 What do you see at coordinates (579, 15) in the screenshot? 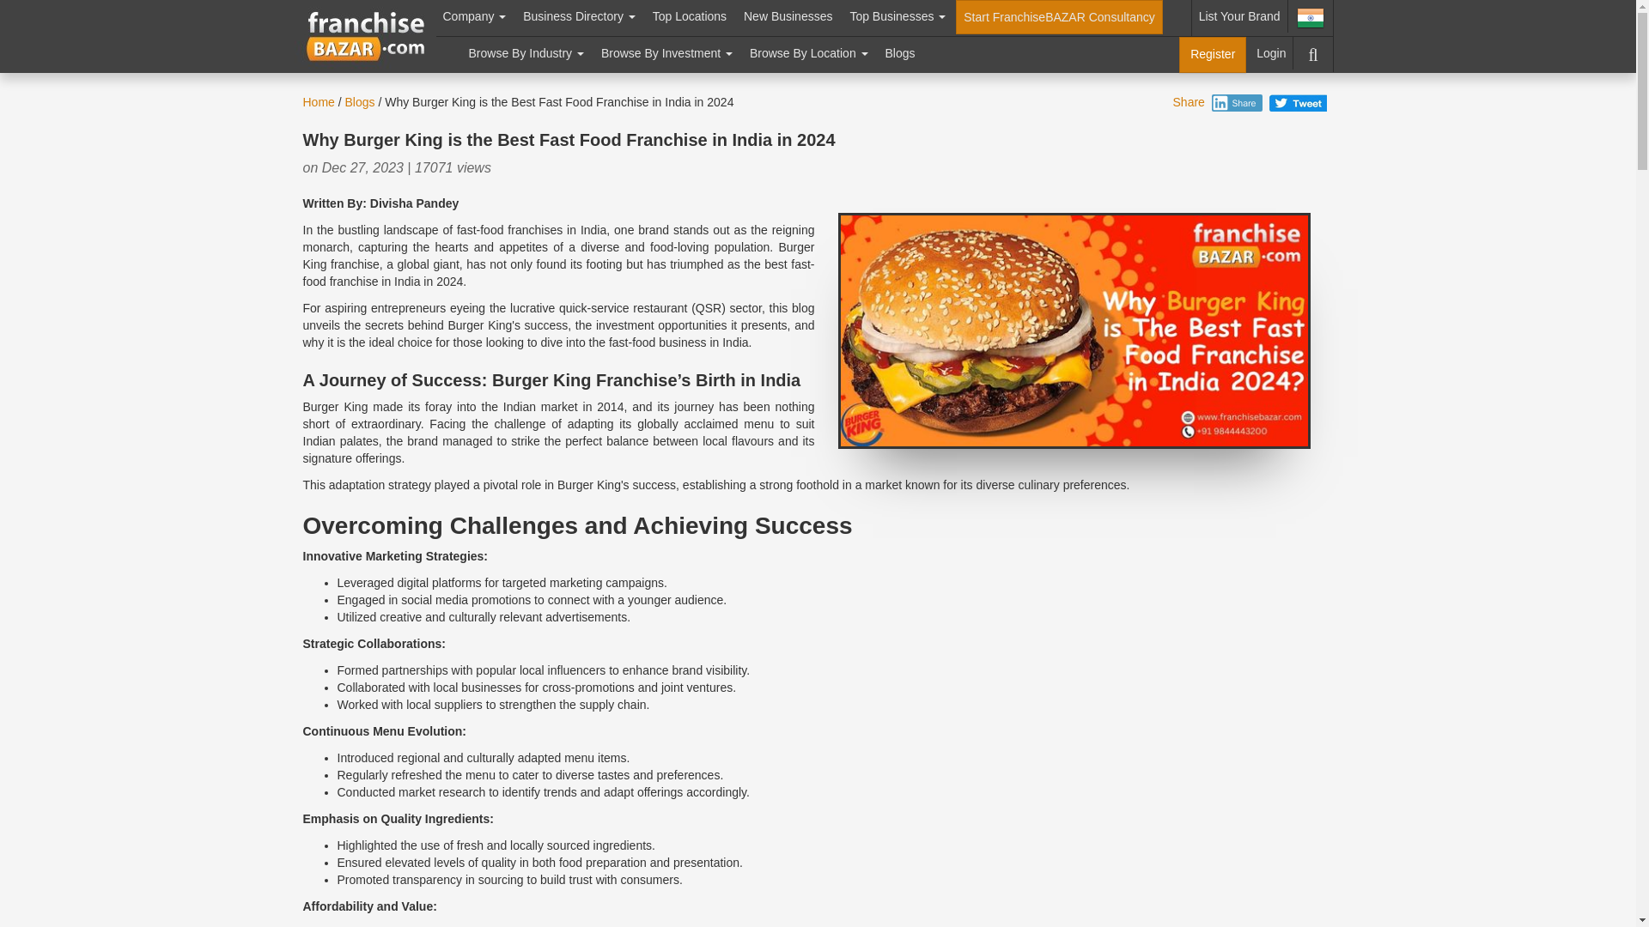
I see `Business Directory` at bounding box center [579, 15].